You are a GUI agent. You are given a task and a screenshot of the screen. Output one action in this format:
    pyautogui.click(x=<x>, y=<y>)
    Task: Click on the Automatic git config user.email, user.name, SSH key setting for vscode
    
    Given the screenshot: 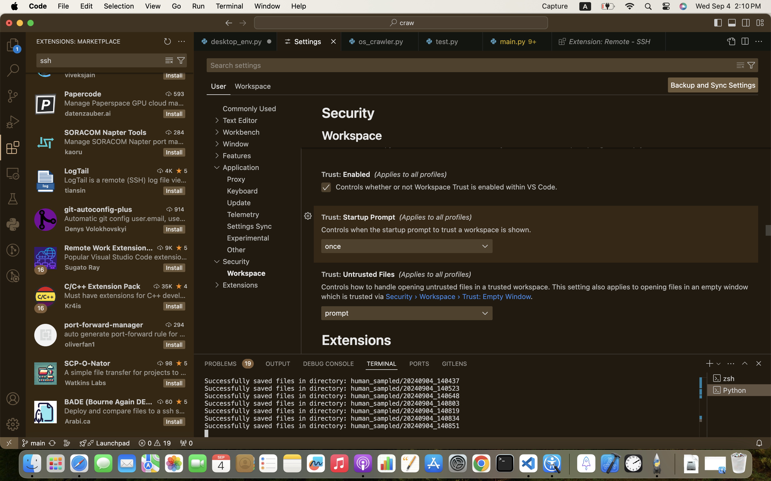 What is the action you would take?
    pyautogui.click(x=125, y=218)
    